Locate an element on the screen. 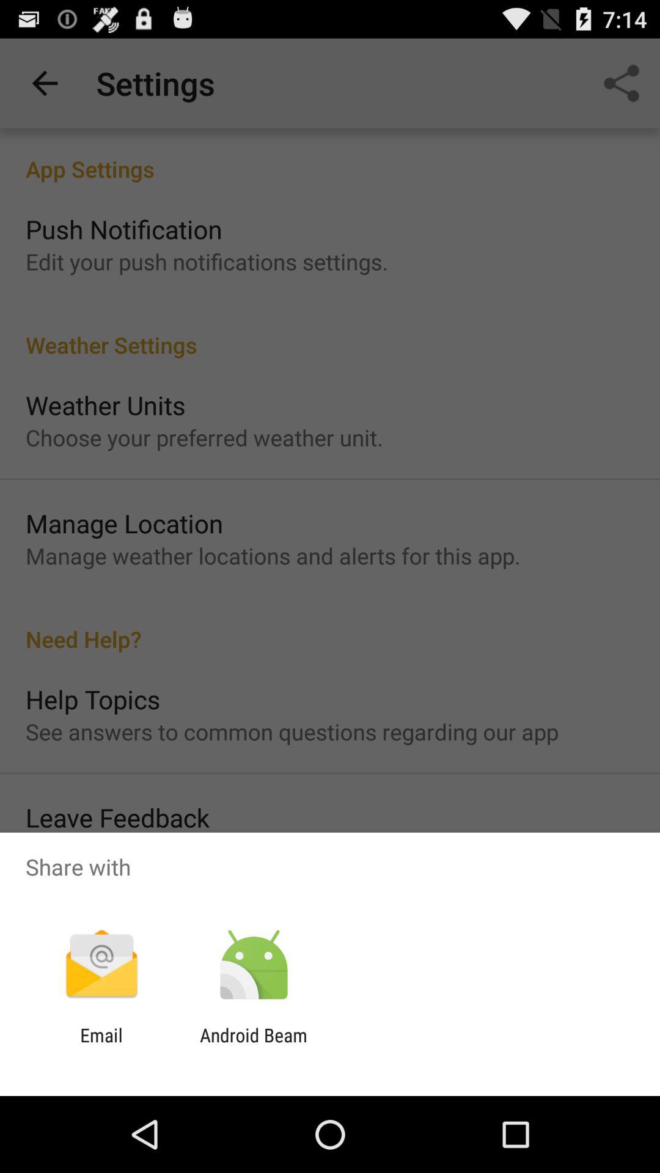  open the android beam is located at coordinates (253, 1046).